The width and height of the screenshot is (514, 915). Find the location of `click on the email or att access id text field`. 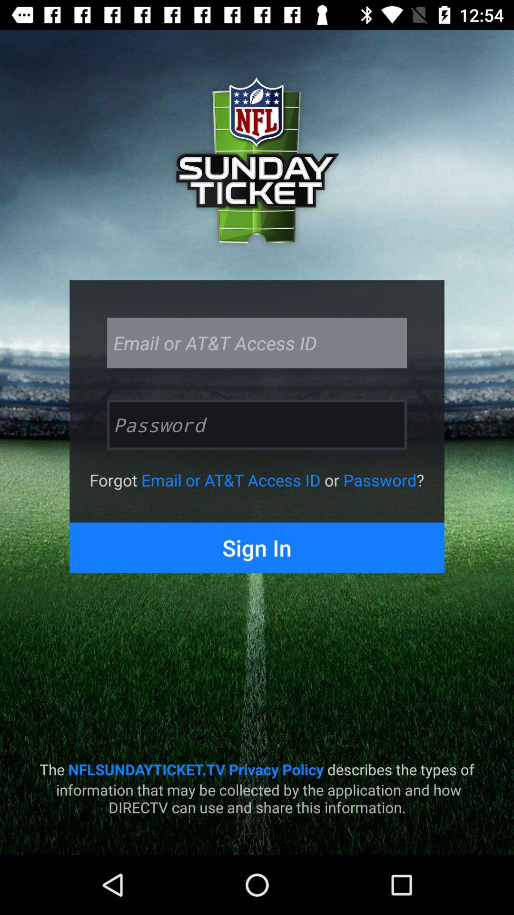

click on the email or att access id text field is located at coordinates (257, 343).